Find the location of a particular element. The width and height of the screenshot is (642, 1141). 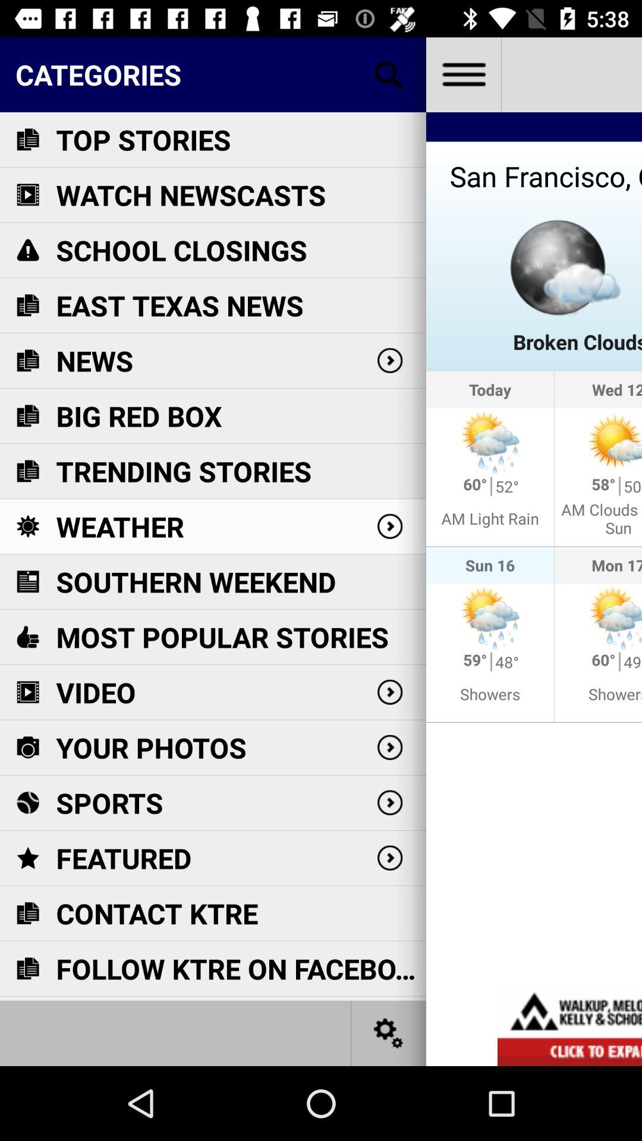

show settings is located at coordinates (389, 1033).